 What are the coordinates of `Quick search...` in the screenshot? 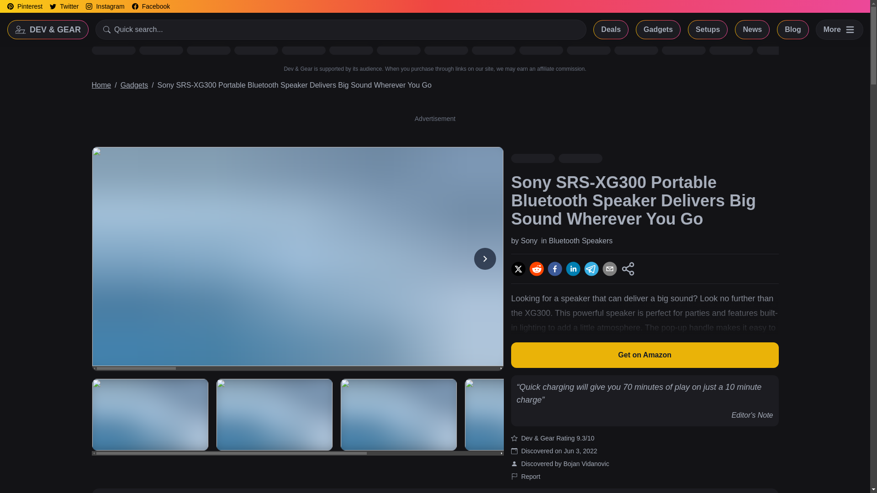 It's located at (341, 30).